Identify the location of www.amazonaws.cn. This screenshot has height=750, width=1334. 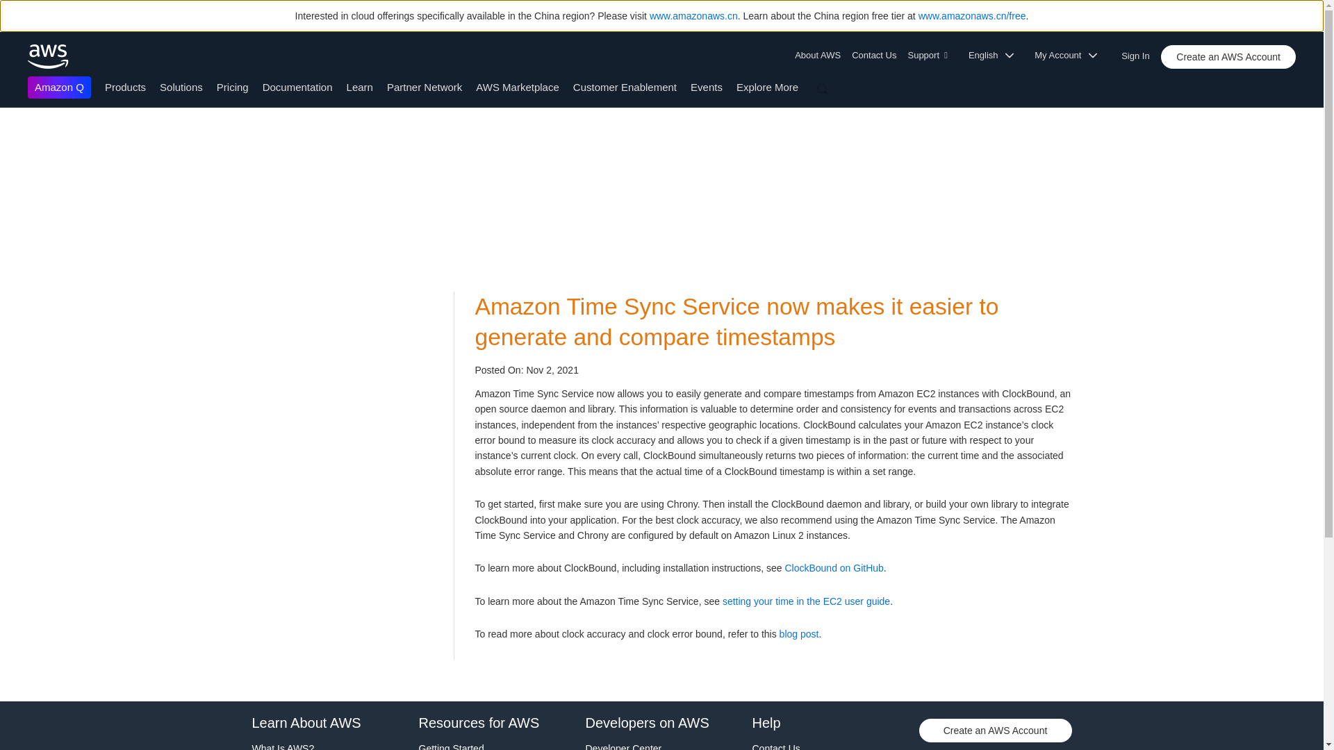
(693, 16).